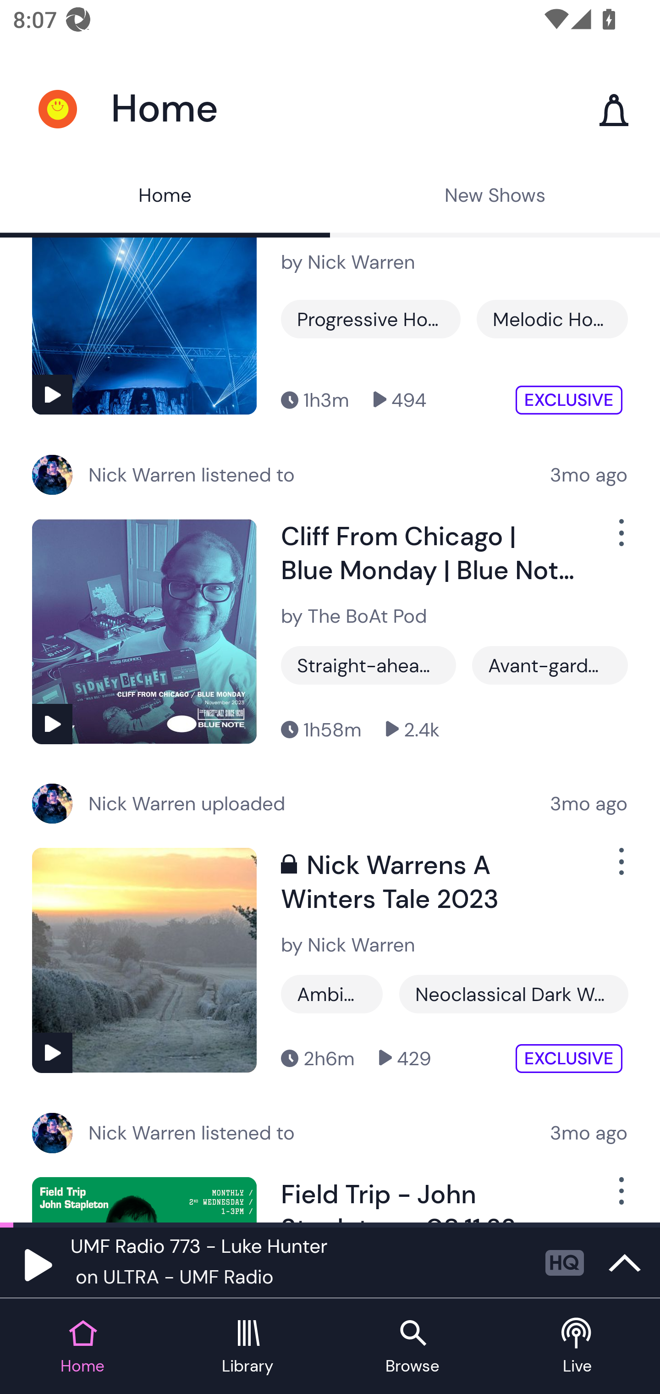 The image size is (660, 1394). What do you see at coordinates (550, 665) in the screenshot?
I see `Avant-garde Jazz` at bounding box center [550, 665].